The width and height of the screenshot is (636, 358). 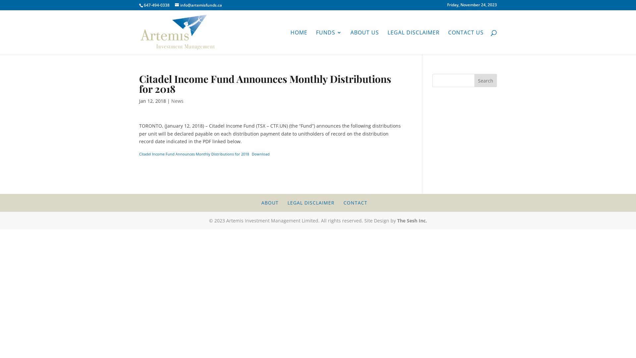 What do you see at coordinates (261, 154) in the screenshot?
I see `Download` at bounding box center [261, 154].